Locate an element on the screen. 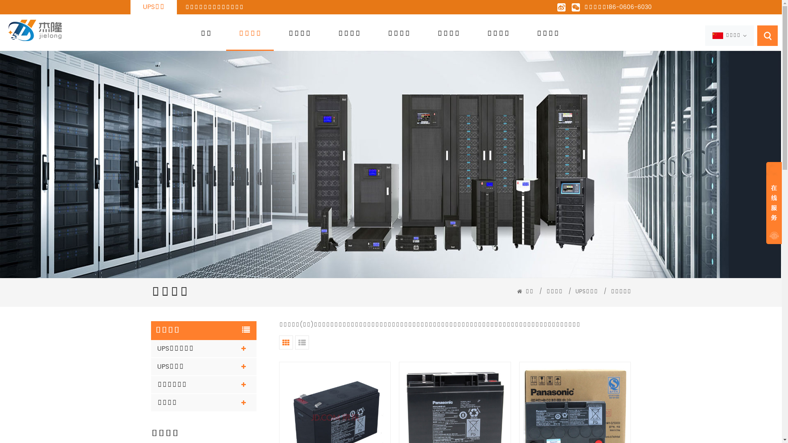    is located at coordinates (774, 203).